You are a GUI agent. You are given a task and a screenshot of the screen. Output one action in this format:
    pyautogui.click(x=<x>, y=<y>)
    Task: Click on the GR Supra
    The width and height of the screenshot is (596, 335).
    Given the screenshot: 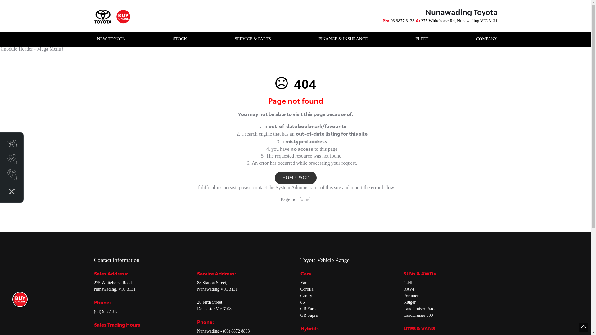 What is the action you would take?
    pyautogui.click(x=309, y=315)
    